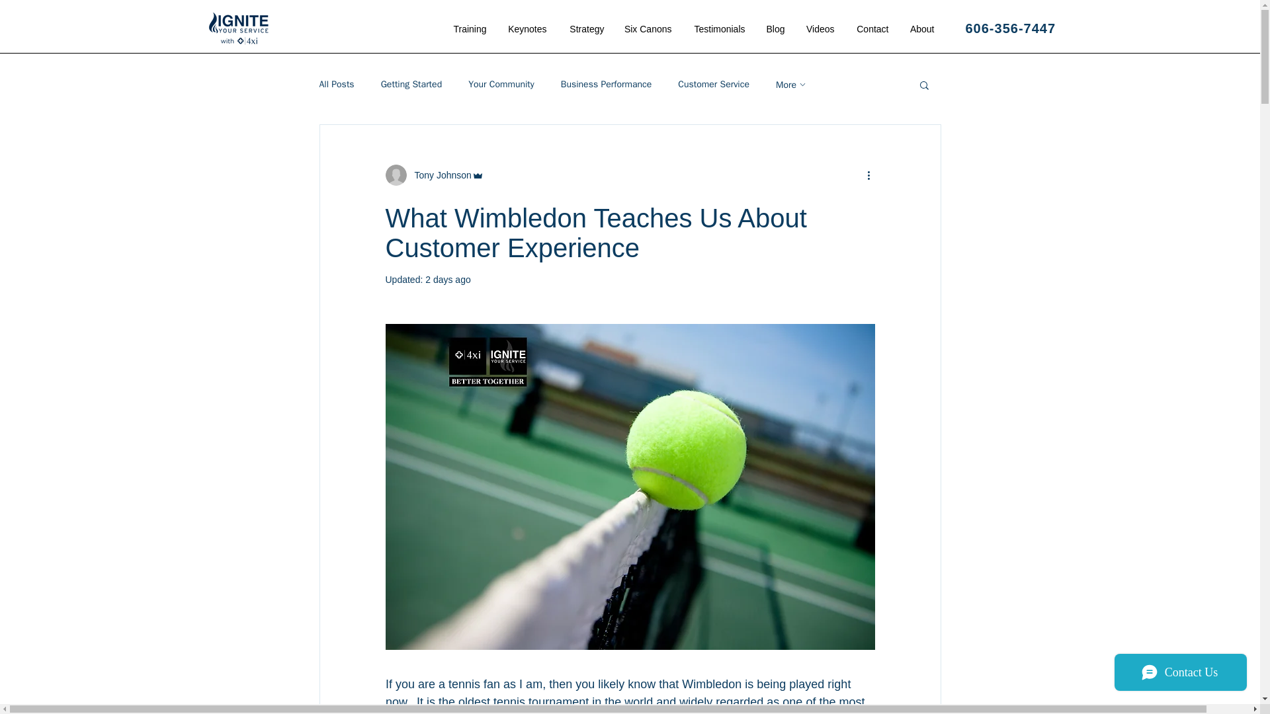  Describe the element at coordinates (434, 175) in the screenshot. I see `Tony Johnson` at that location.